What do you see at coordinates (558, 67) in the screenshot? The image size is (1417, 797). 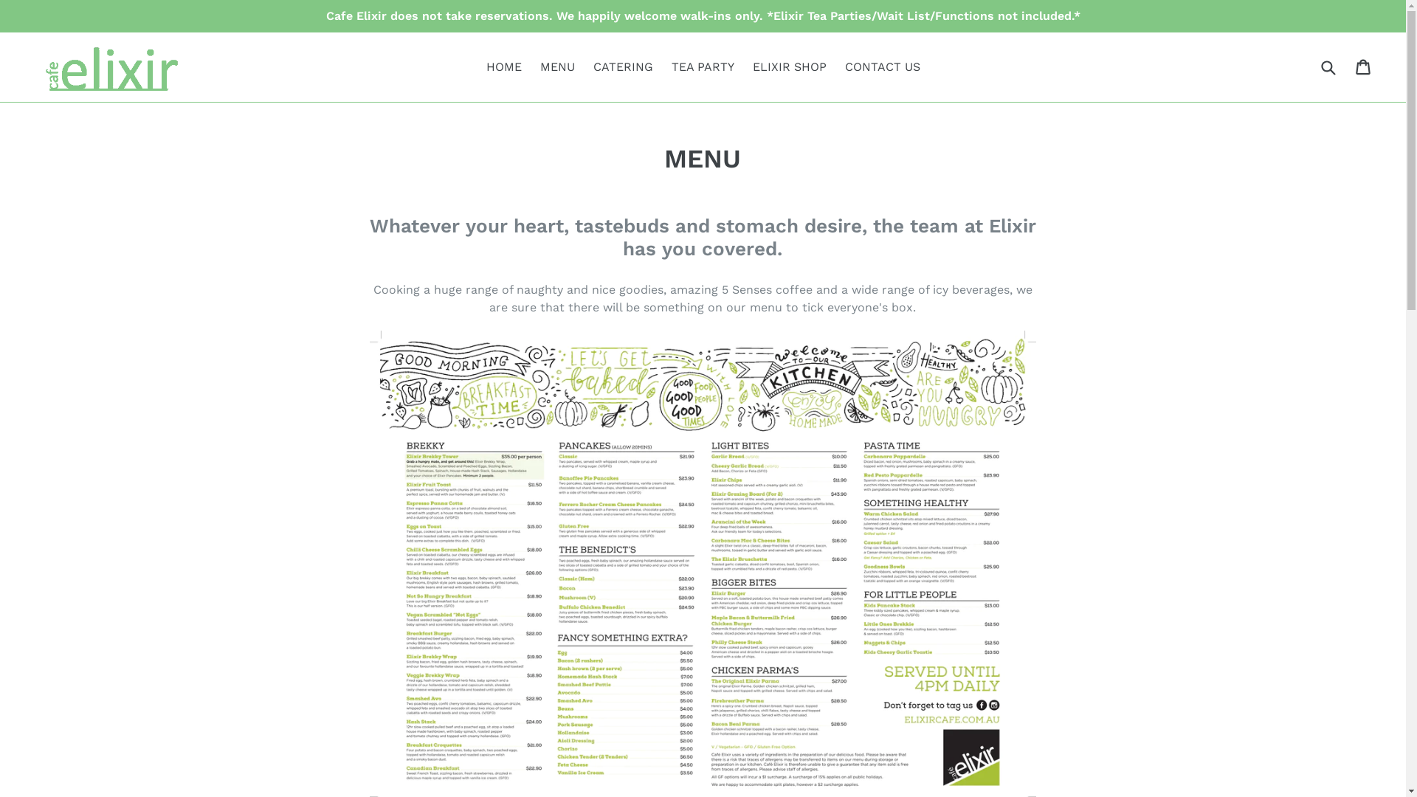 I see `MENU` at bounding box center [558, 67].